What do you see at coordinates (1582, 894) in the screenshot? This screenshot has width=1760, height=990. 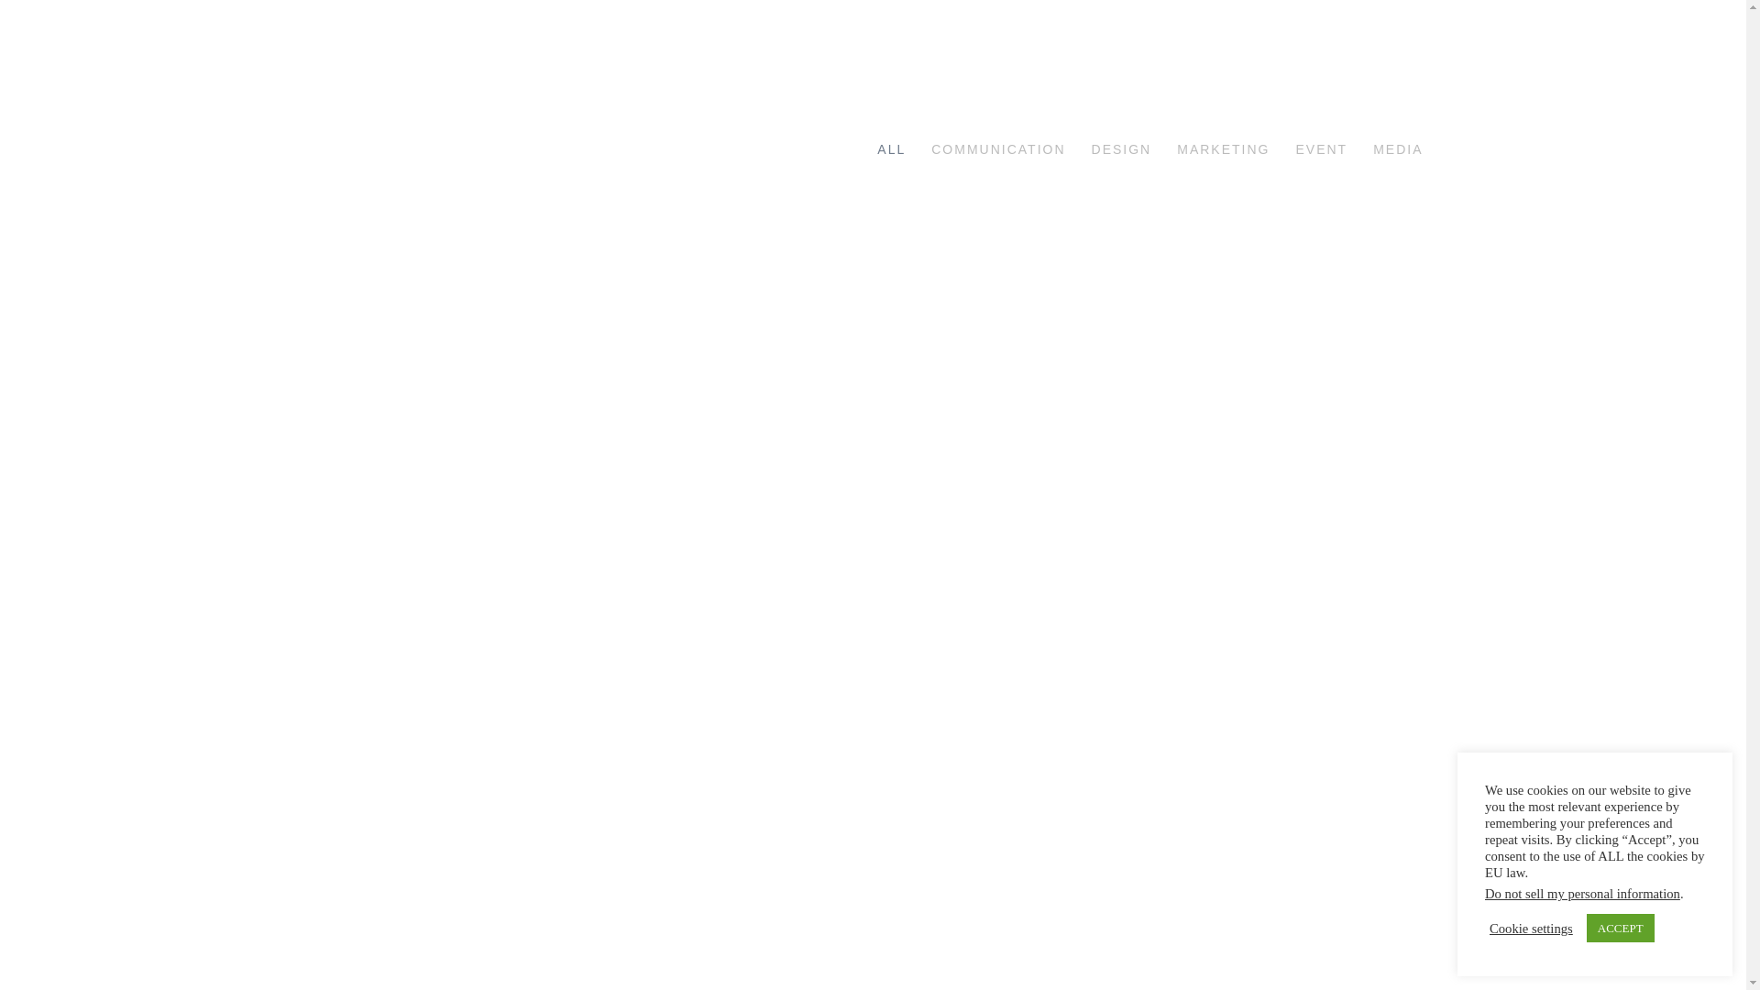 I see `Do not sell my personal information` at bounding box center [1582, 894].